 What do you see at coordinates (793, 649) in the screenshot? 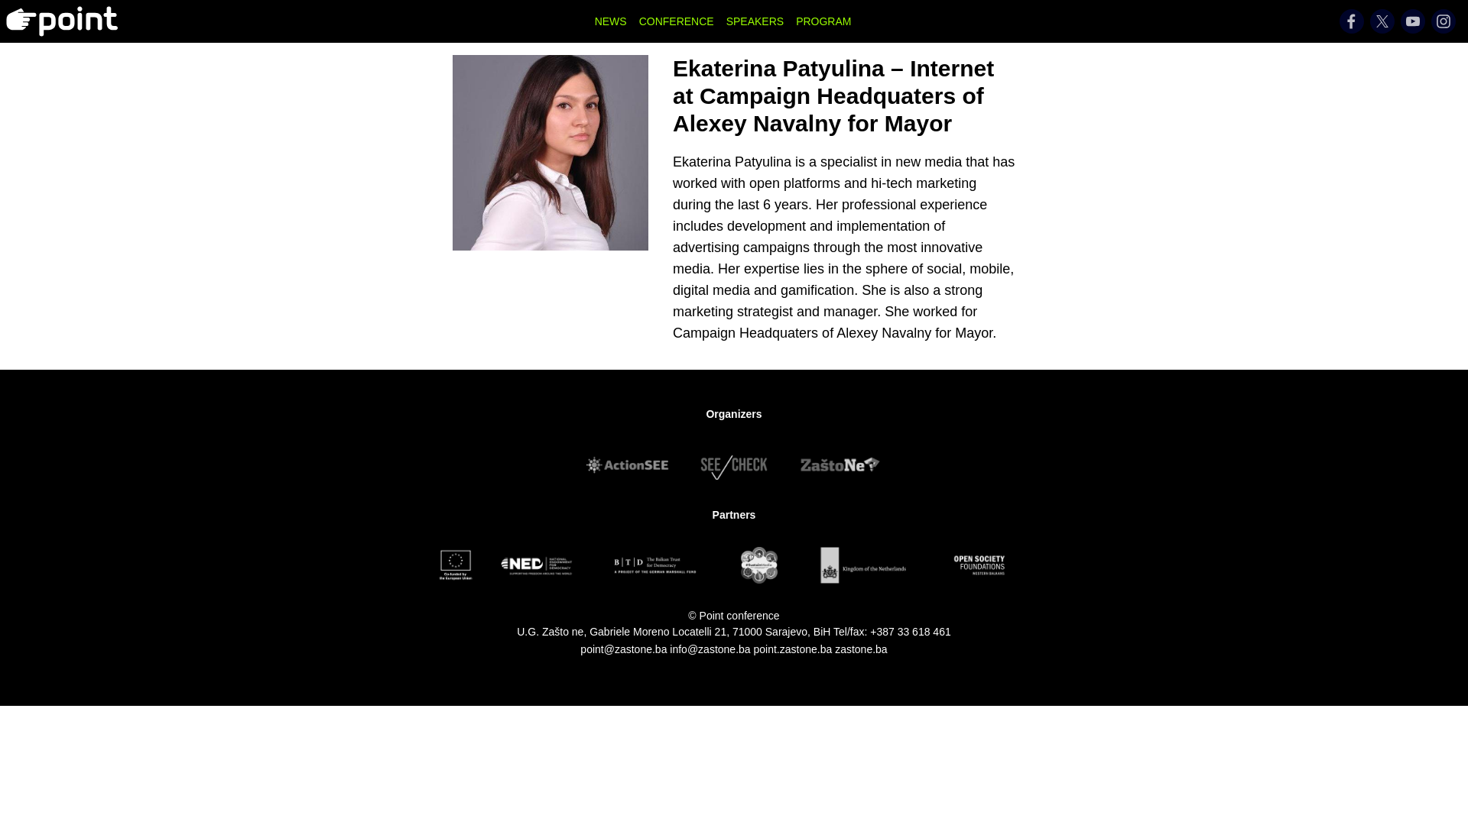
I see `point.zastone.ba` at bounding box center [793, 649].